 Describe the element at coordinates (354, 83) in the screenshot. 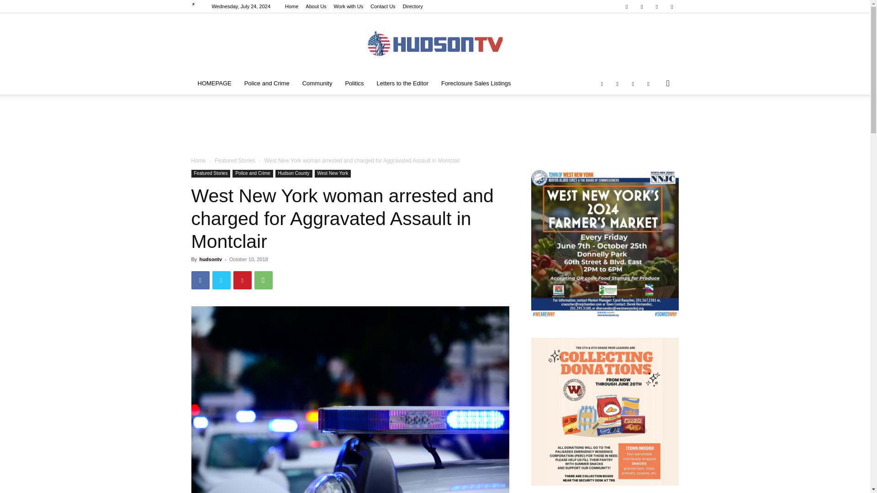

I see `Politics` at that location.